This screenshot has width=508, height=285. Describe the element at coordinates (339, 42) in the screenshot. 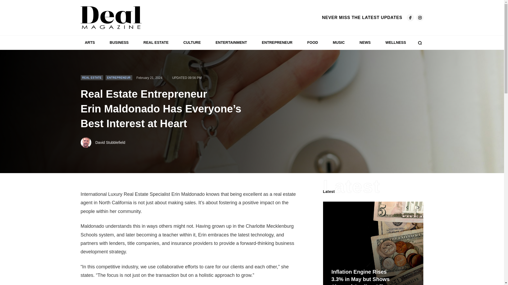

I see `MUSIC` at that location.